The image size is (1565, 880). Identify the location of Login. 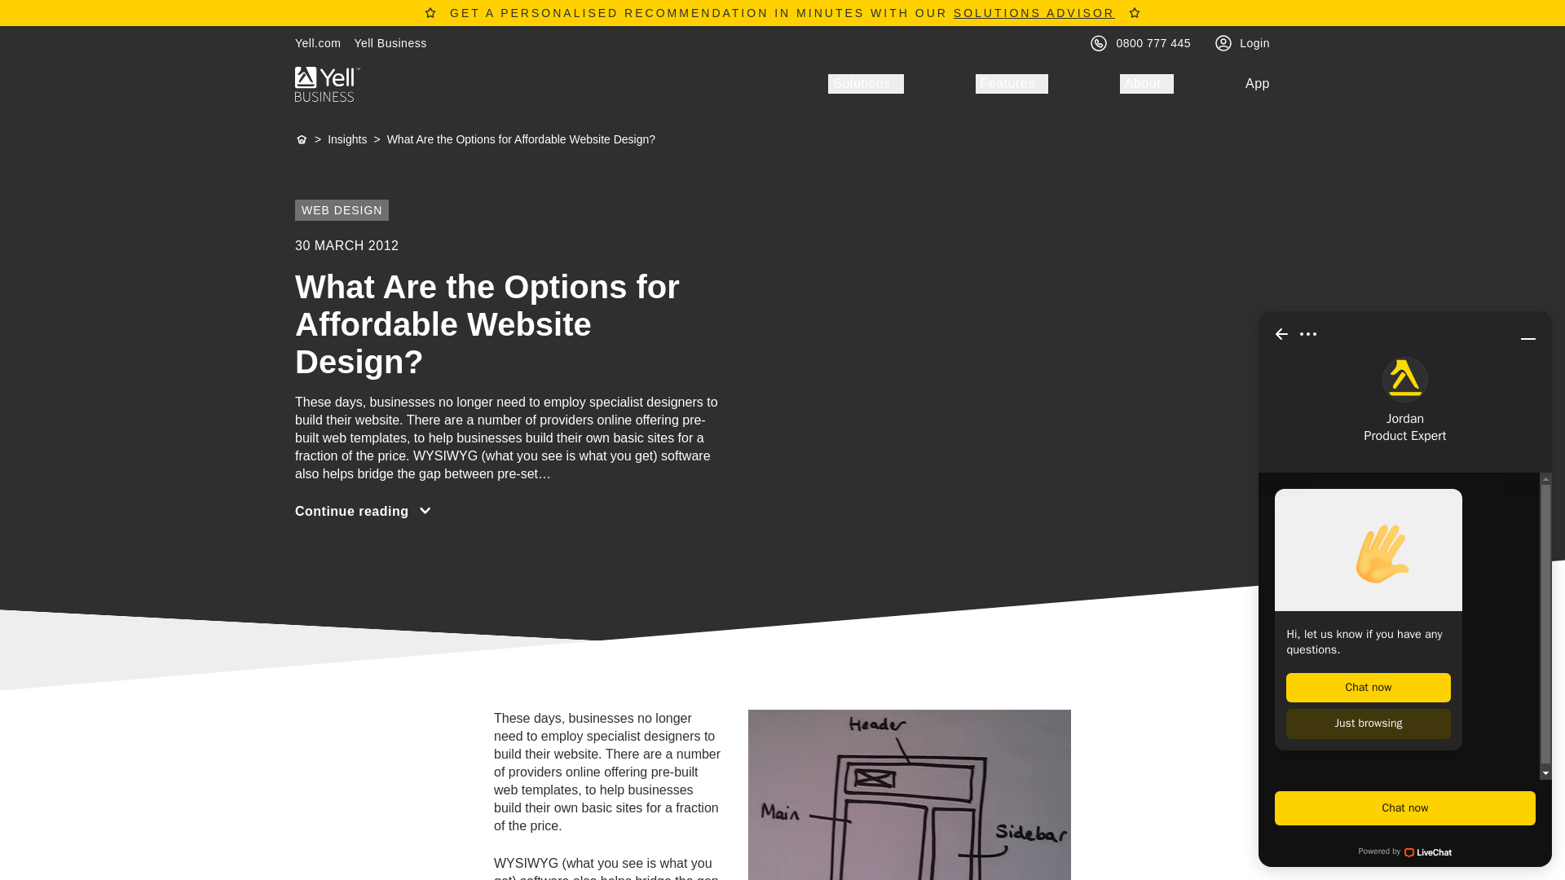
(1254, 42).